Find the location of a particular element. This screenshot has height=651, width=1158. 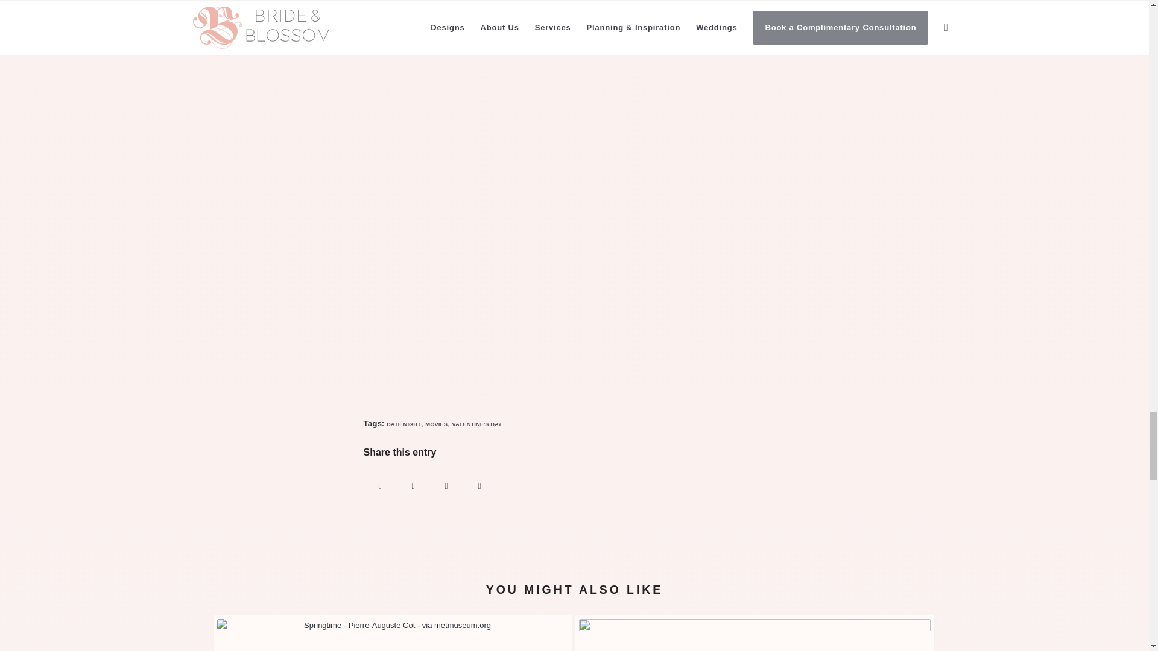

The Most Romantic Works of Art to See in New York City is located at coordinates (392, 633).